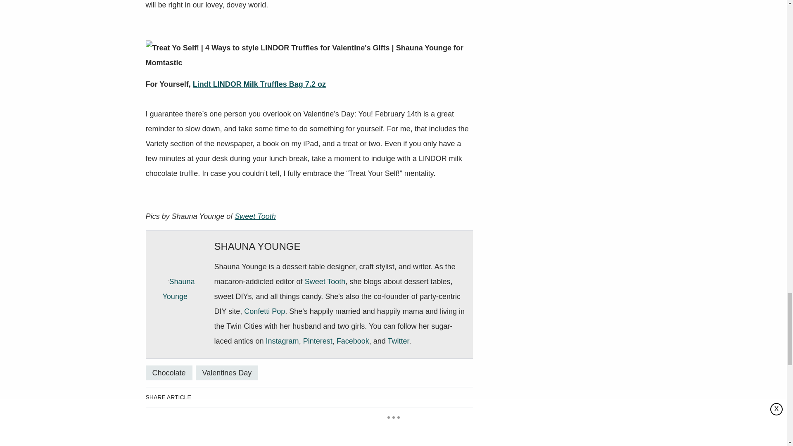  Describe the element at coordinates (259, 84) in the screenshot. I see `Lindt LINDOR Milk Truffles Bag 7.2 oz` at that location.